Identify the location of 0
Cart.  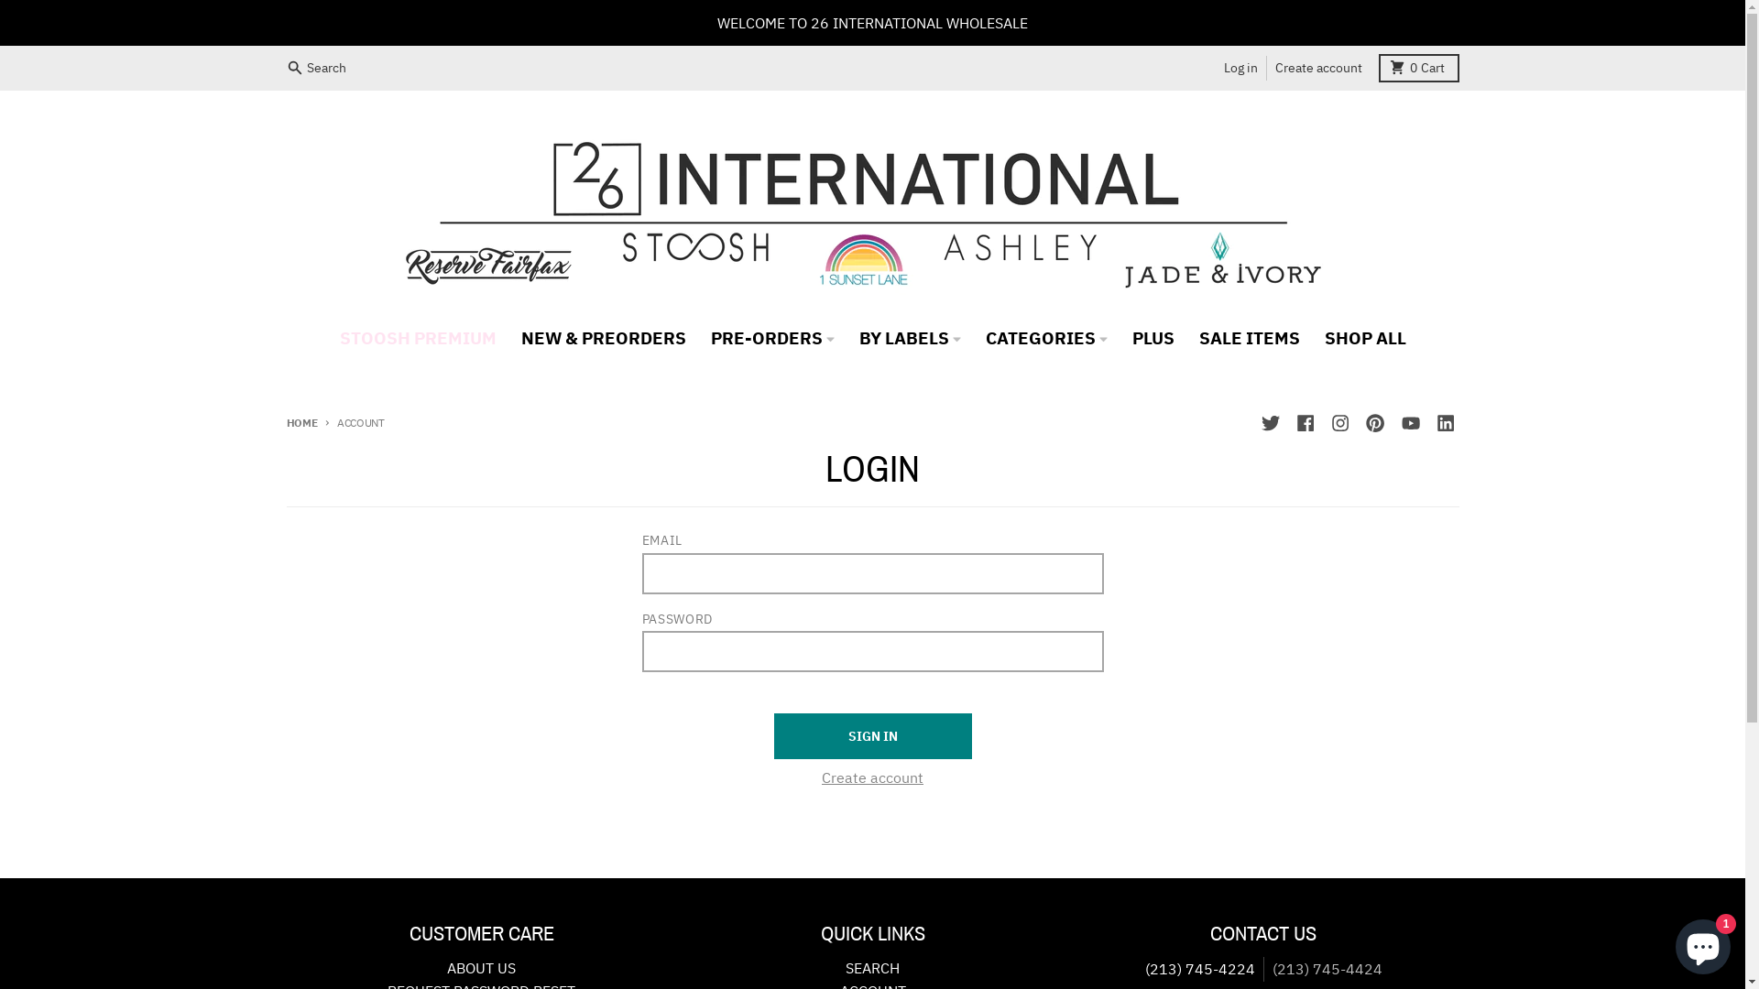
(1419, 68).